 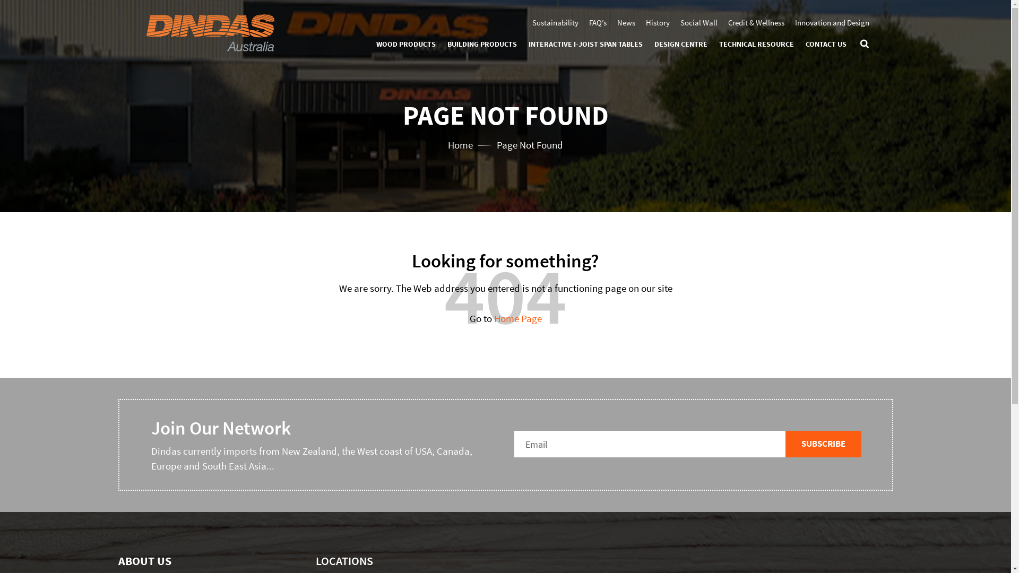 I want to click on Search, so click(x=864, y=40).